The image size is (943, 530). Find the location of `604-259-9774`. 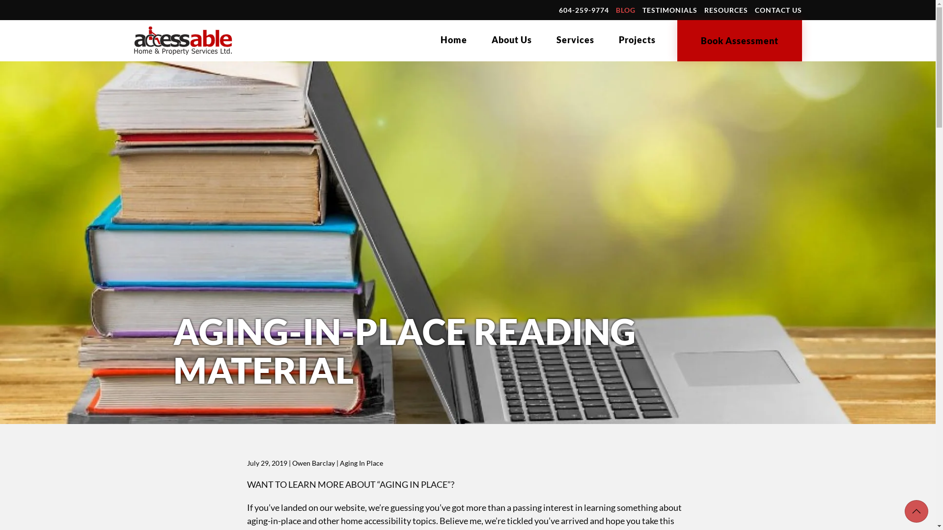

604-259-9774 is located at coordinates (584, 10).